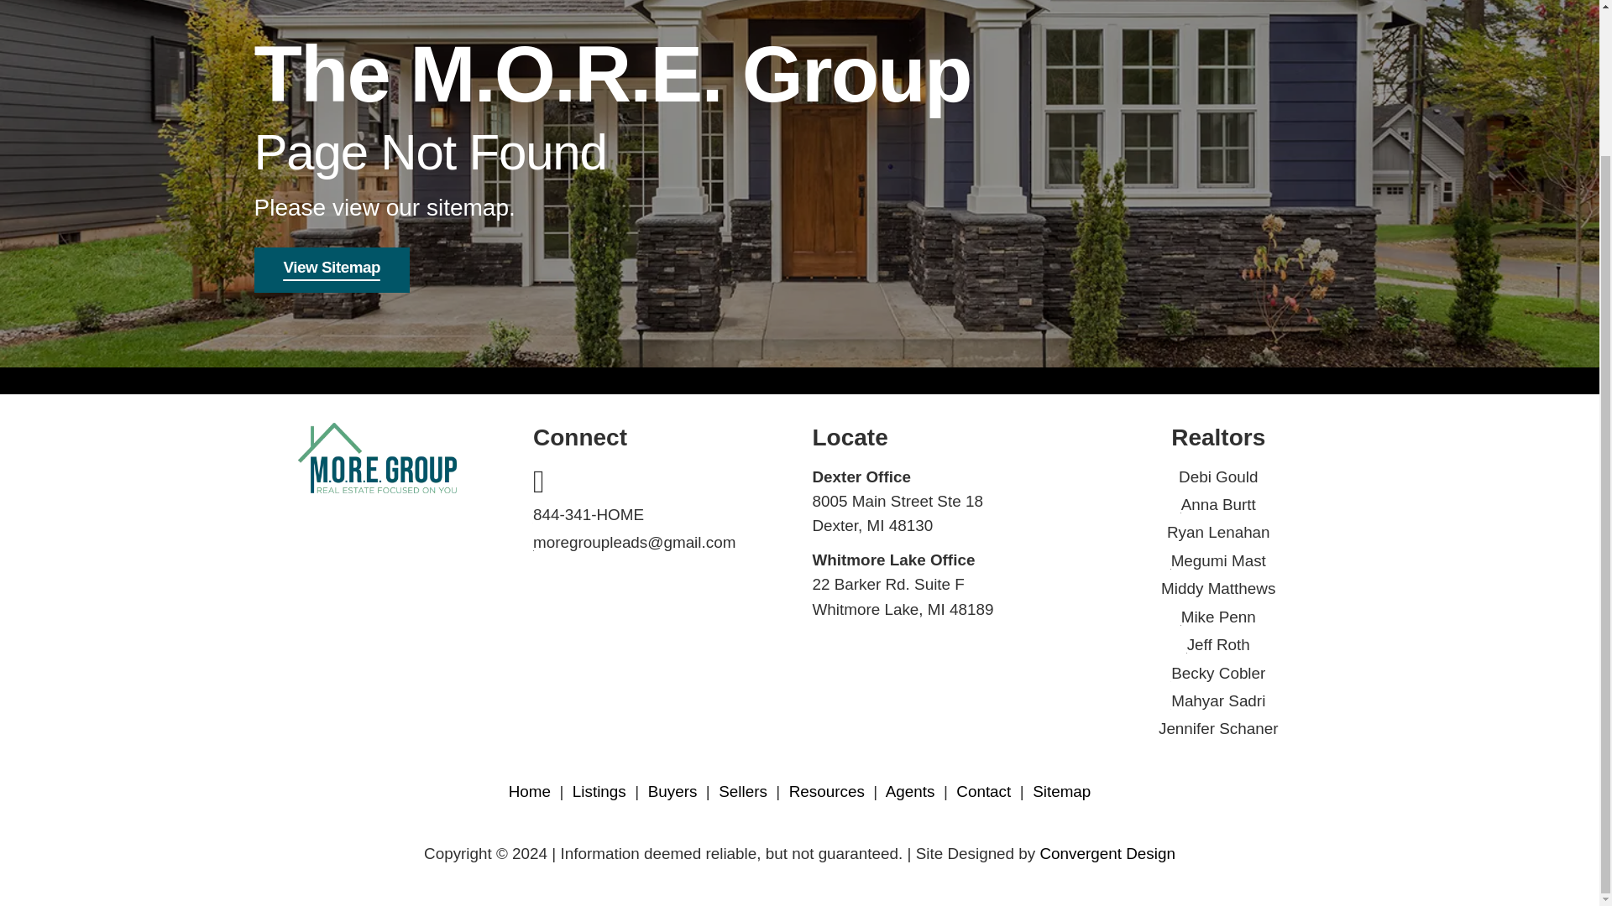  Describe the element at coordinates (530, 791) in the screenshot. I see `Home` at that location.